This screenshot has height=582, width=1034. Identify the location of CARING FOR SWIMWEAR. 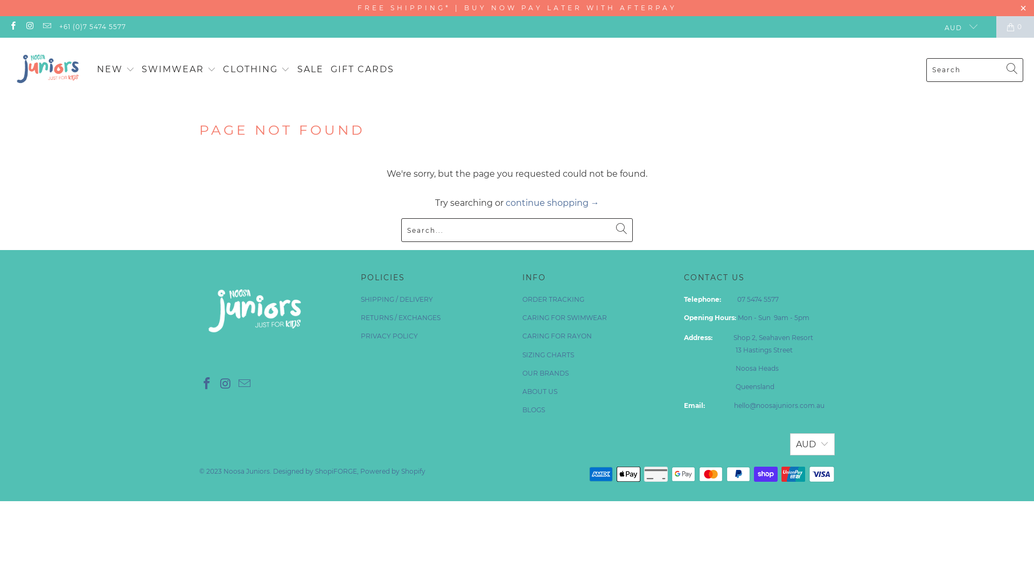
(564, 318).